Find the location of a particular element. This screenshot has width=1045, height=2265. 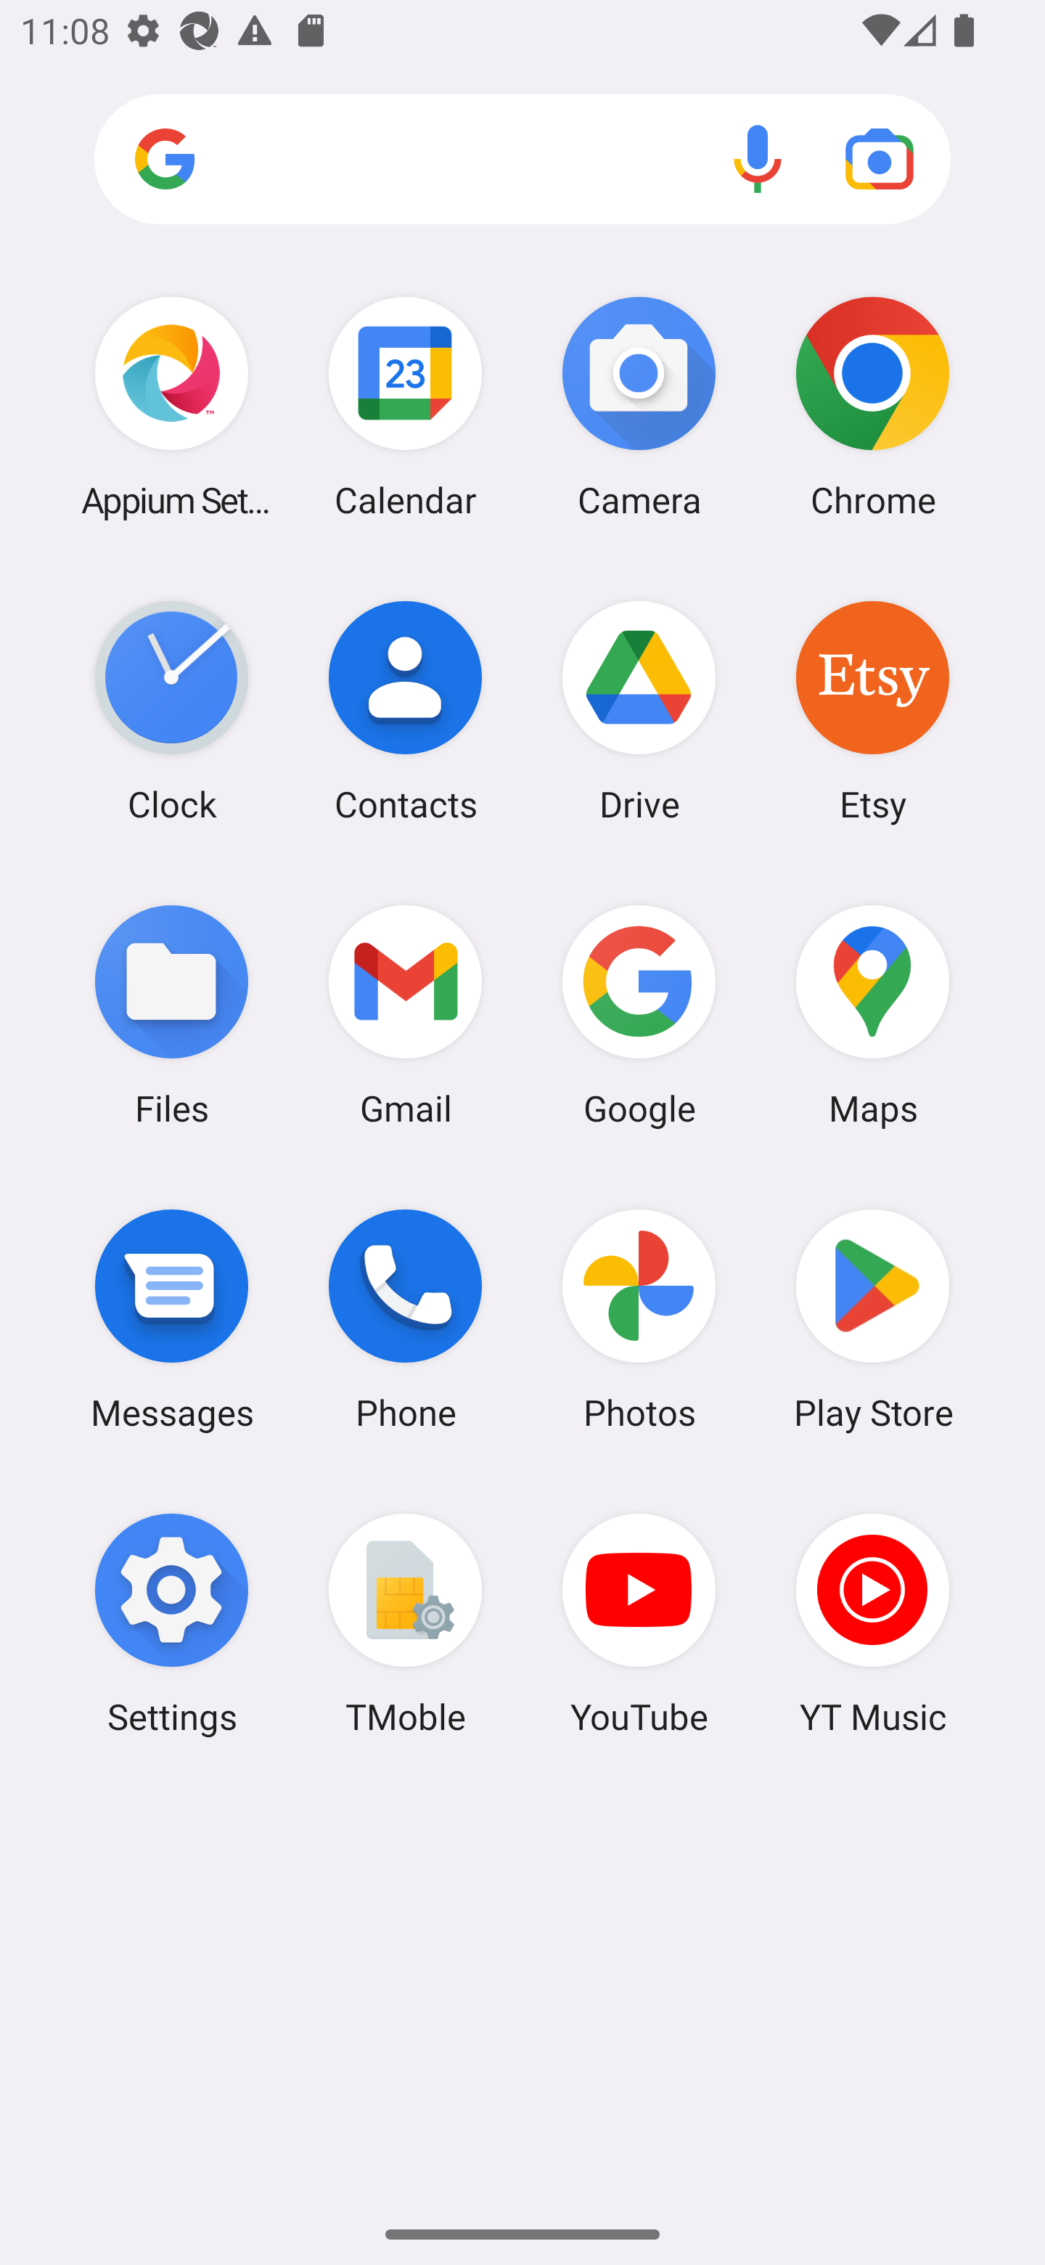

Phone is located at coordinates (405, 1319).